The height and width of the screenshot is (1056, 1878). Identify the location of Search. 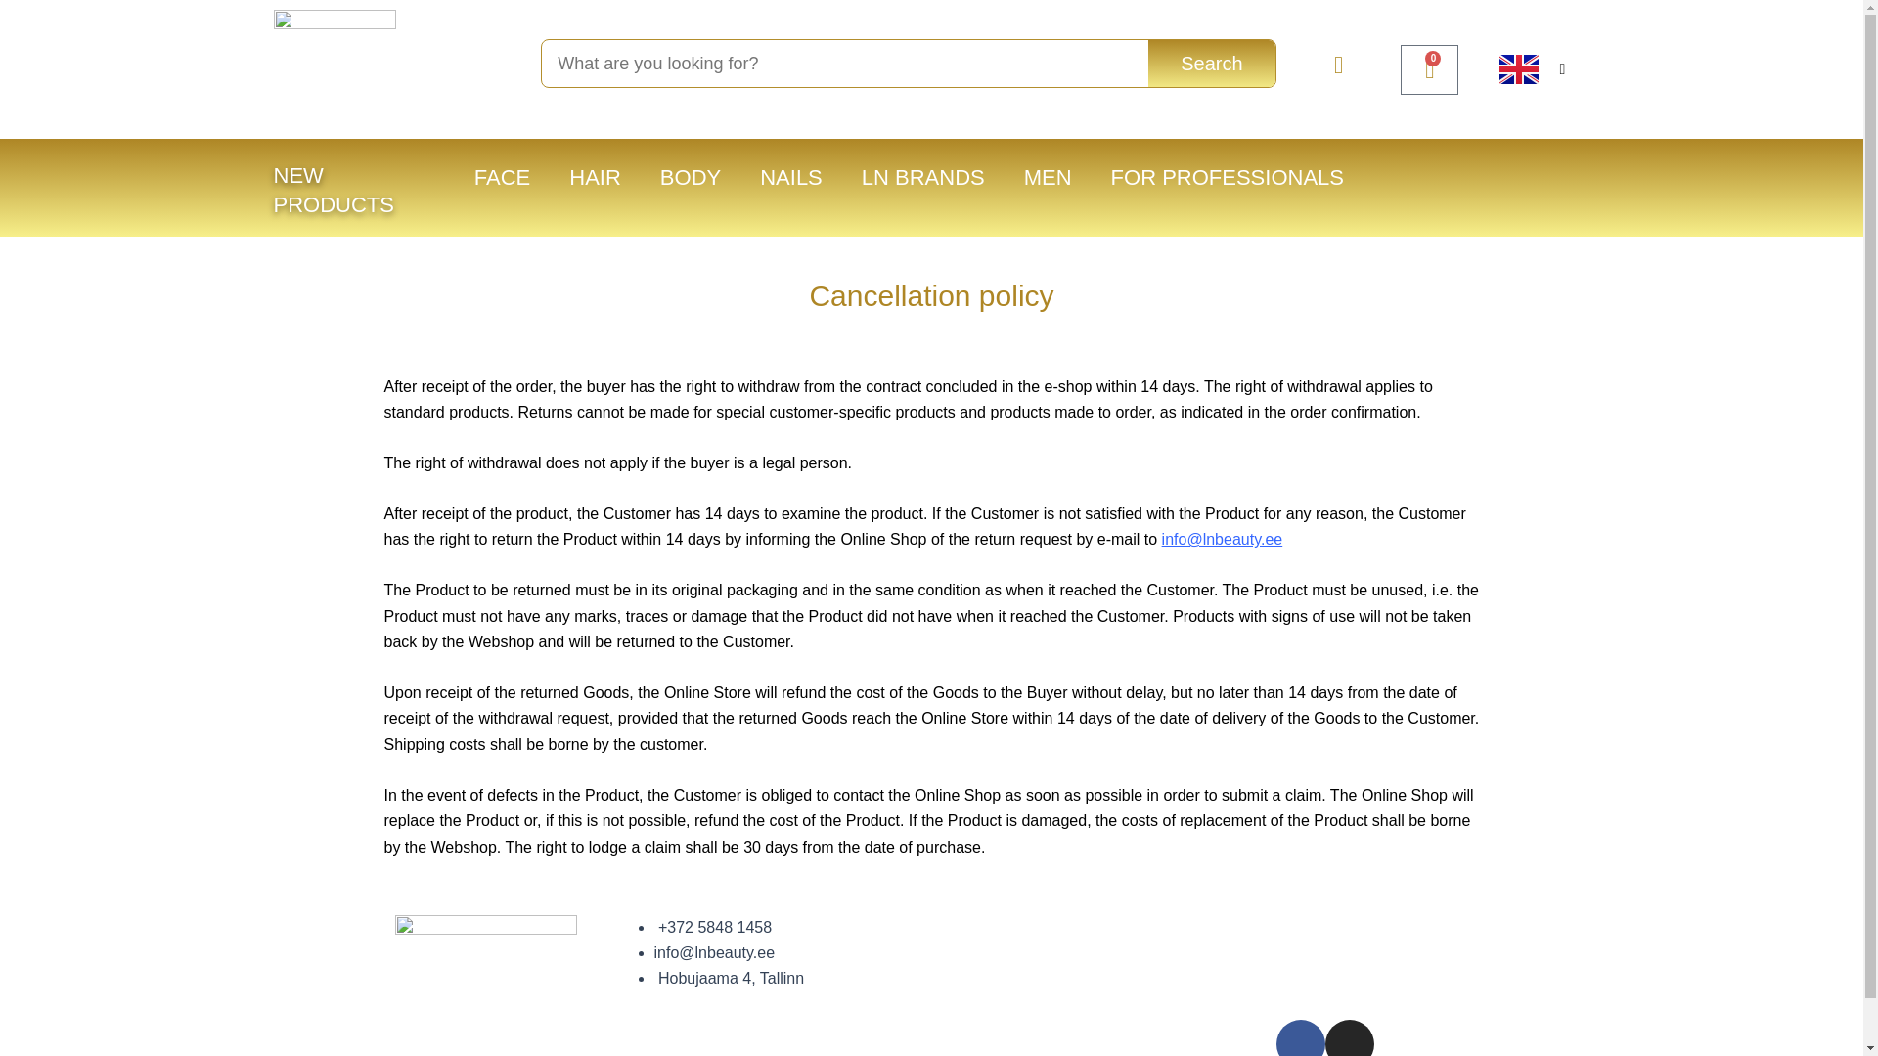
(1211, 63).